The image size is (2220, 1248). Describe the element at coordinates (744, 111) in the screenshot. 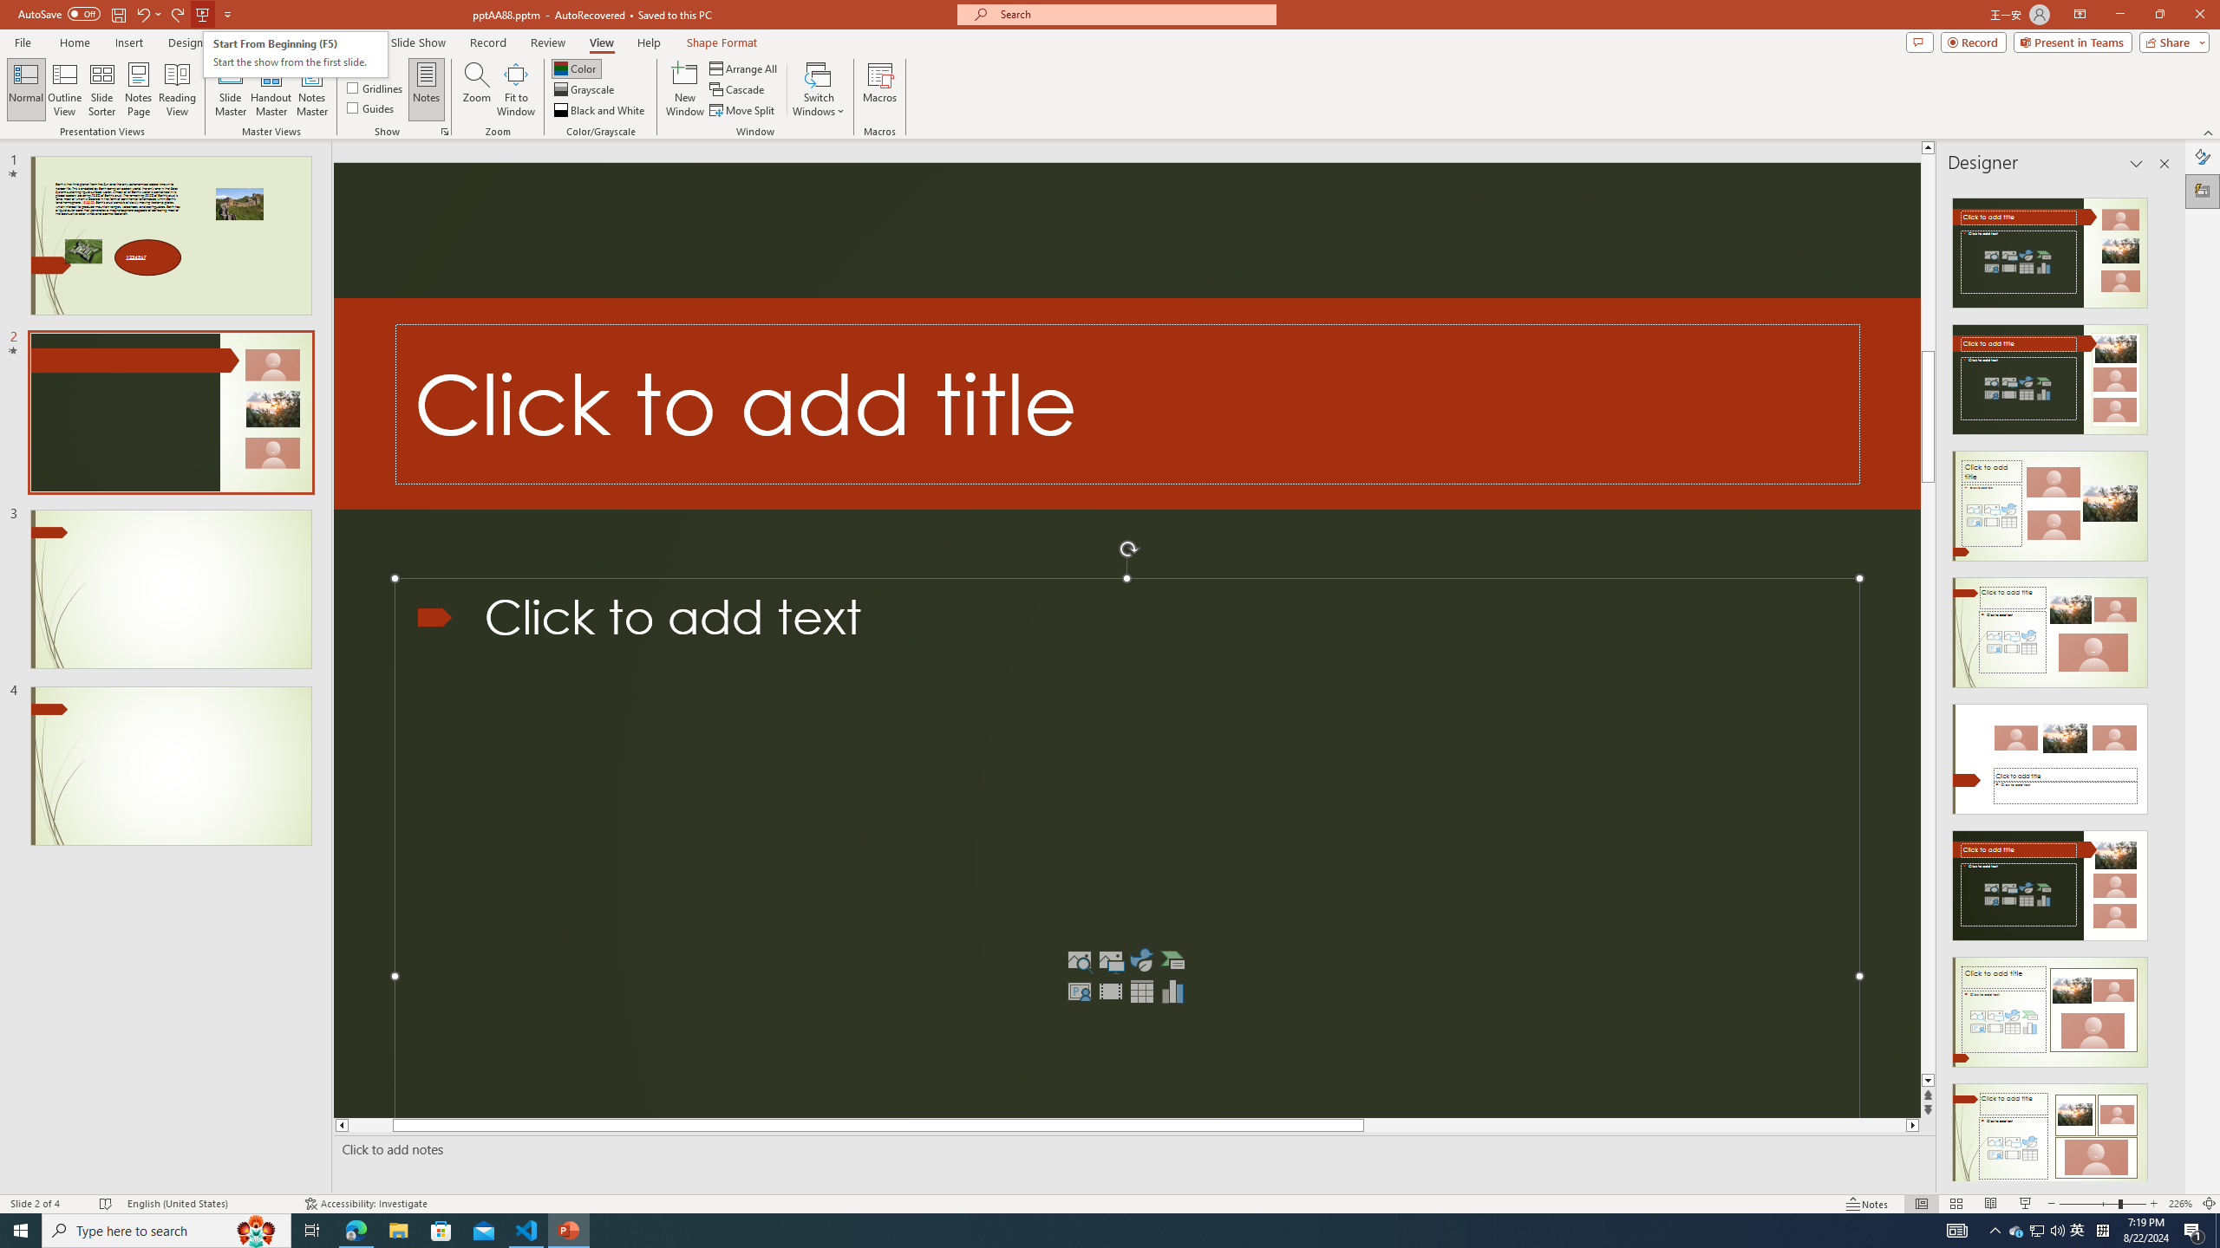

I see `Move Split` at that location.